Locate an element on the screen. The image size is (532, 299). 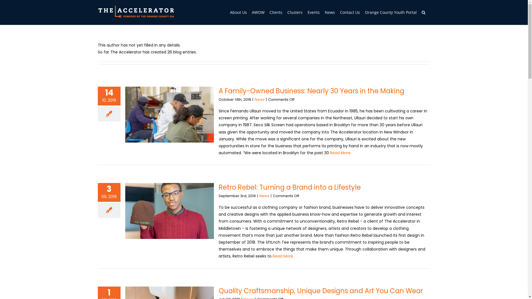
Clusters is located at coordinates (295, 12).